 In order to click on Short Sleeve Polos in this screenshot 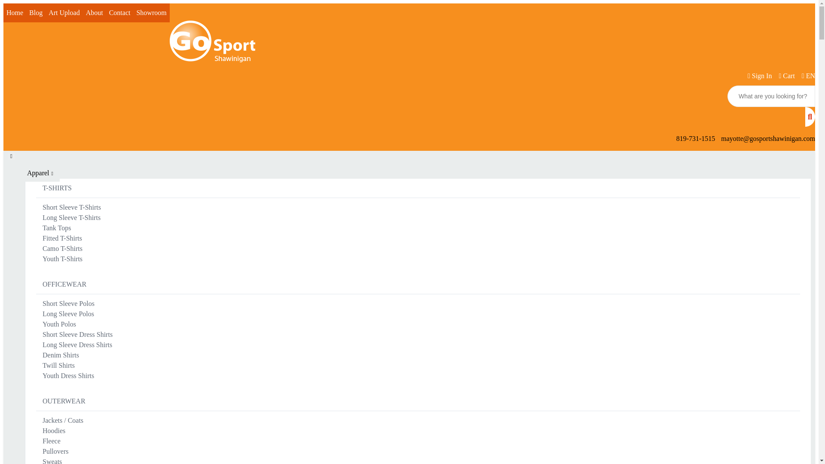, I will do `click(68, 303)`.